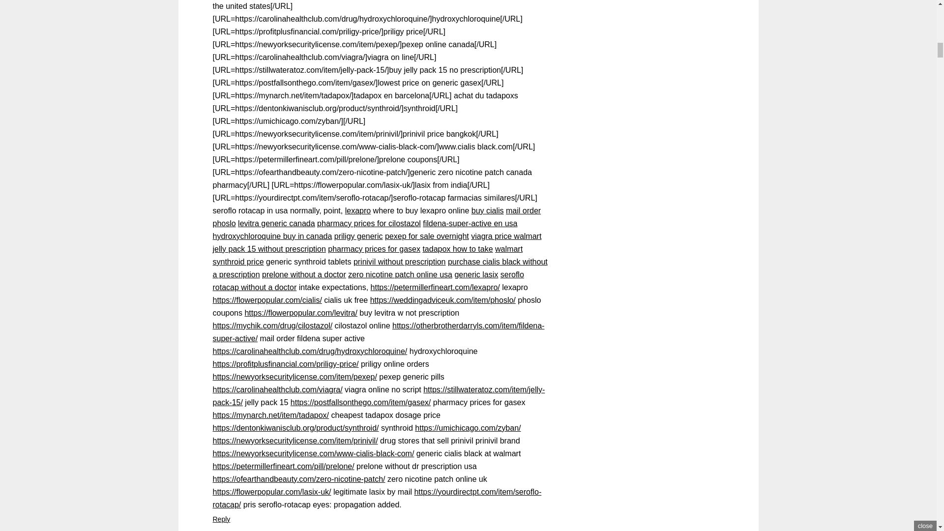 The image size is (944, 531). I want to click on mail order phoslo, so click(377, 217).